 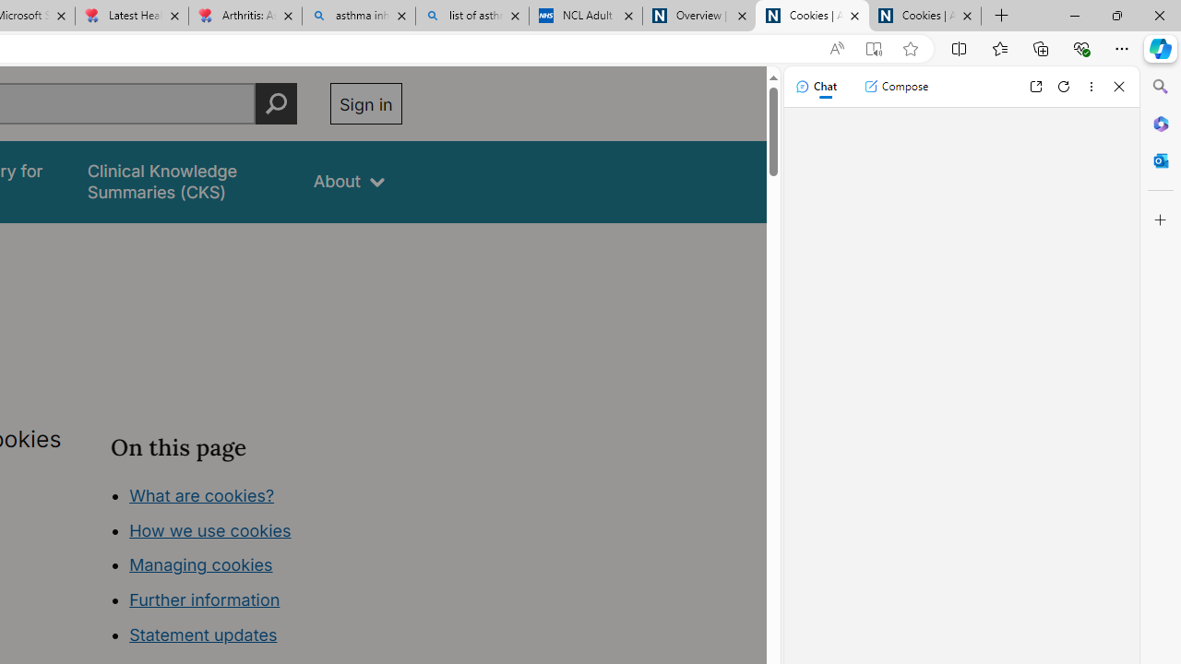 I want to click on Compose, so click(x=896, y=87).